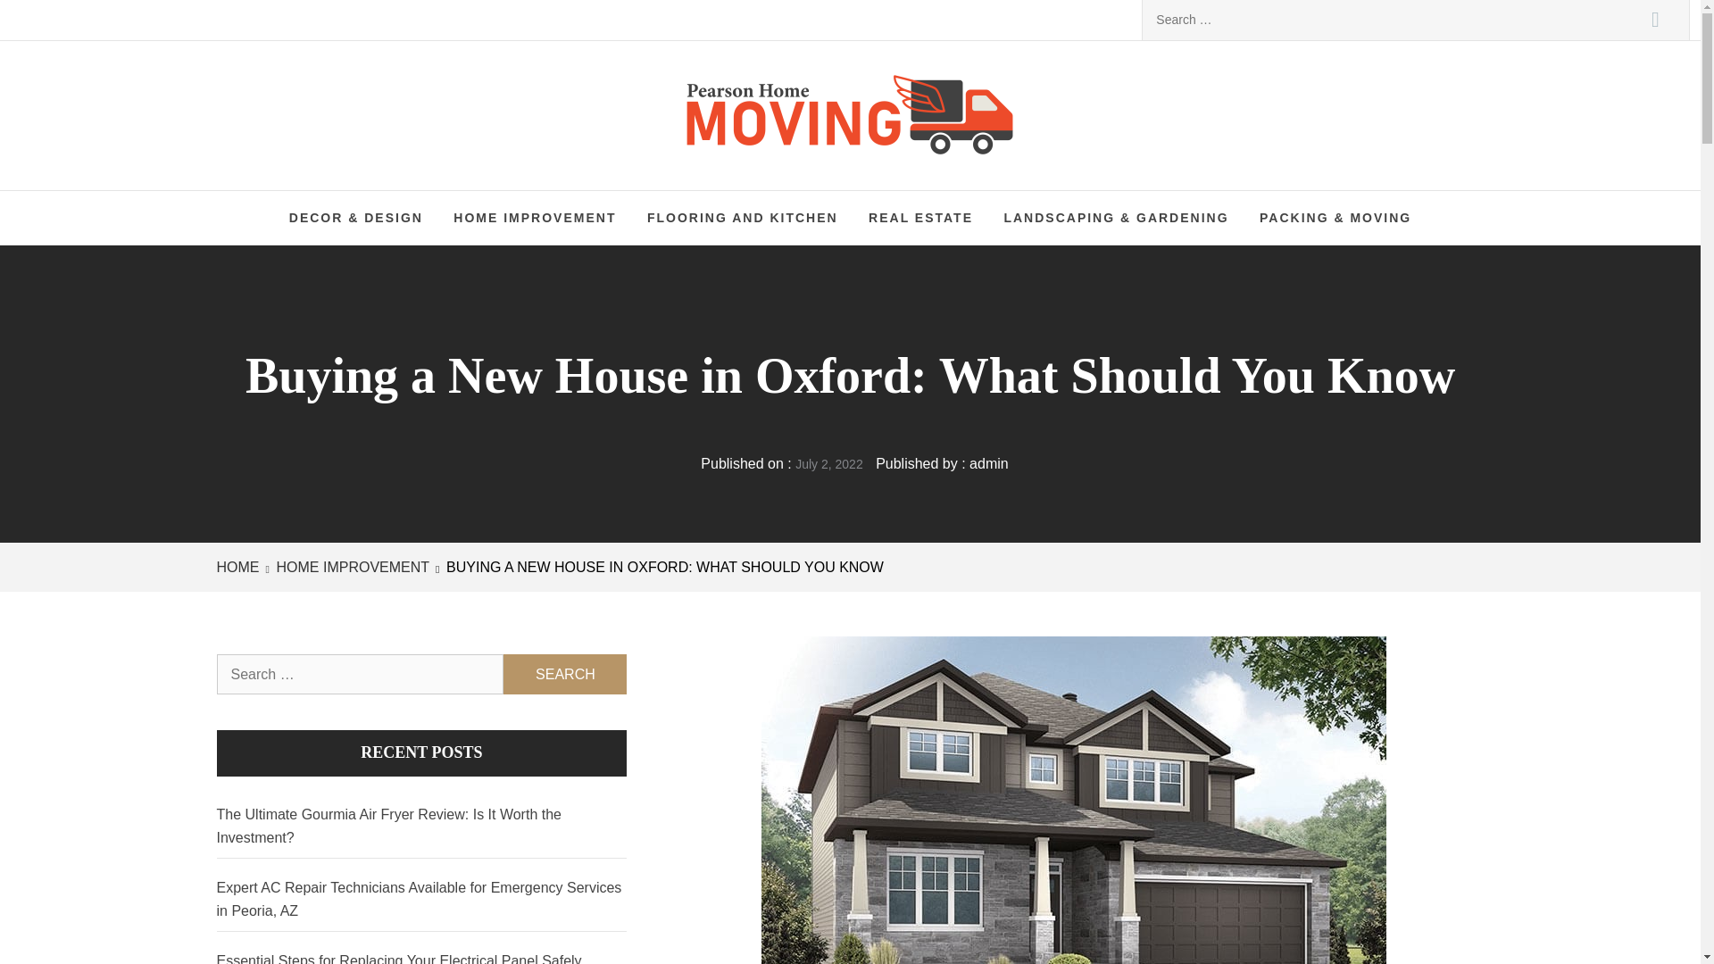 This screenshot has width=1714, height=964. I want to click on Search, so click(1655, 20).